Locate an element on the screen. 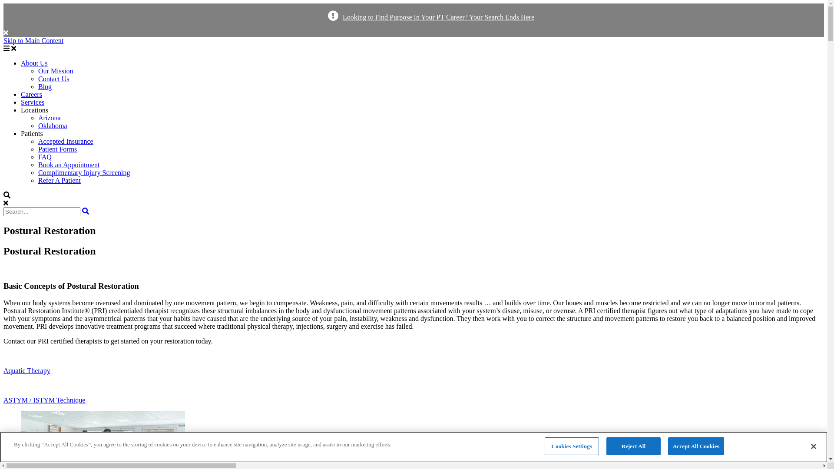 This screenshot has height=469, width=834. Our Mission is located at coordinates (56, 71).